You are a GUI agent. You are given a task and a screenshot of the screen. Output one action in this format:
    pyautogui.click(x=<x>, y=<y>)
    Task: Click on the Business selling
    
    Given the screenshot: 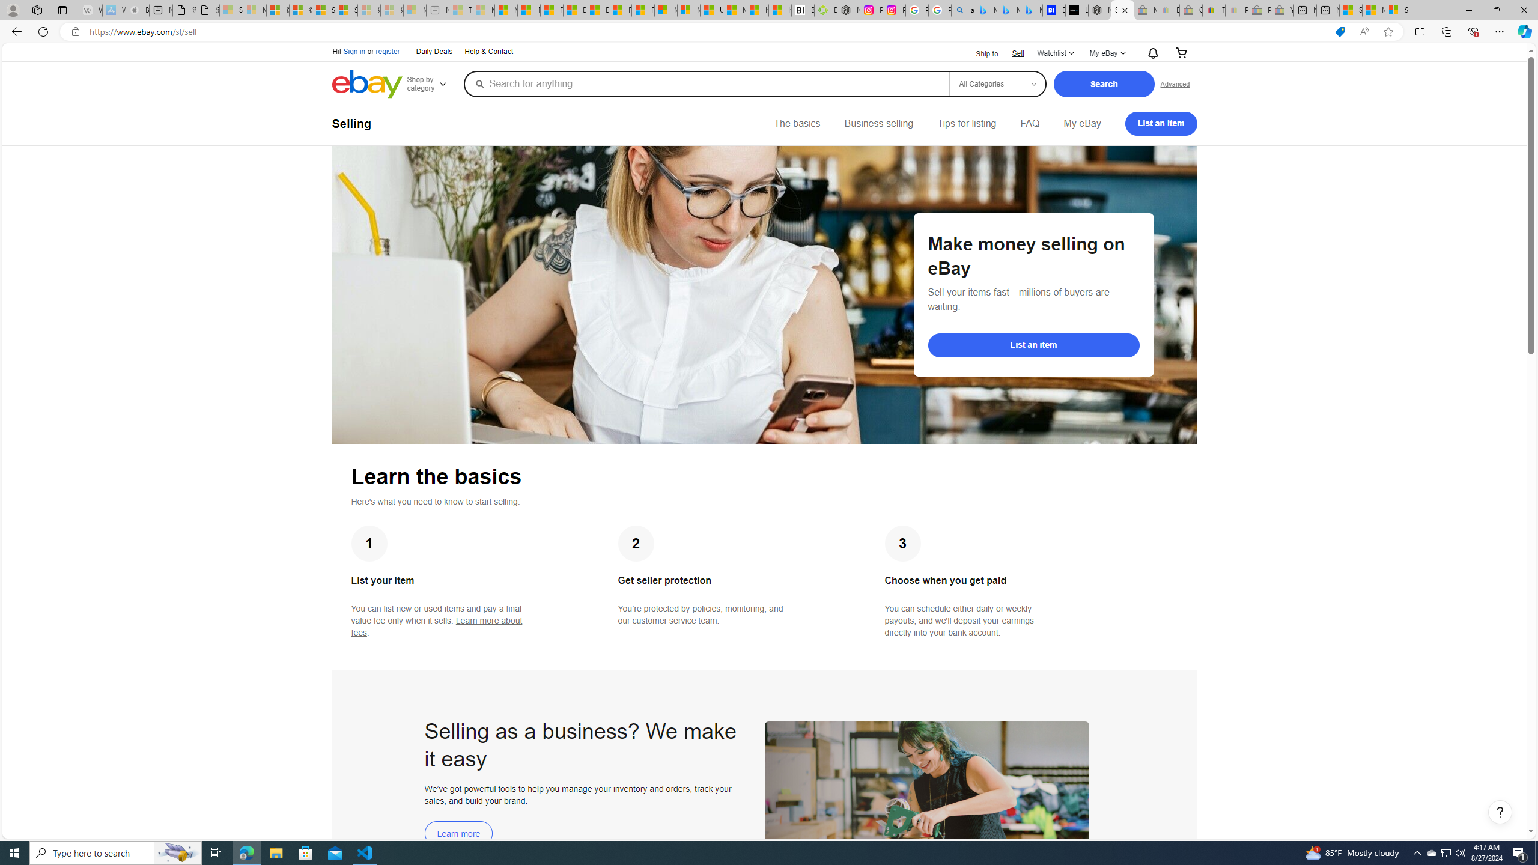 What is the action you would take?
    pyautogui.click(x=878, y=124)
    